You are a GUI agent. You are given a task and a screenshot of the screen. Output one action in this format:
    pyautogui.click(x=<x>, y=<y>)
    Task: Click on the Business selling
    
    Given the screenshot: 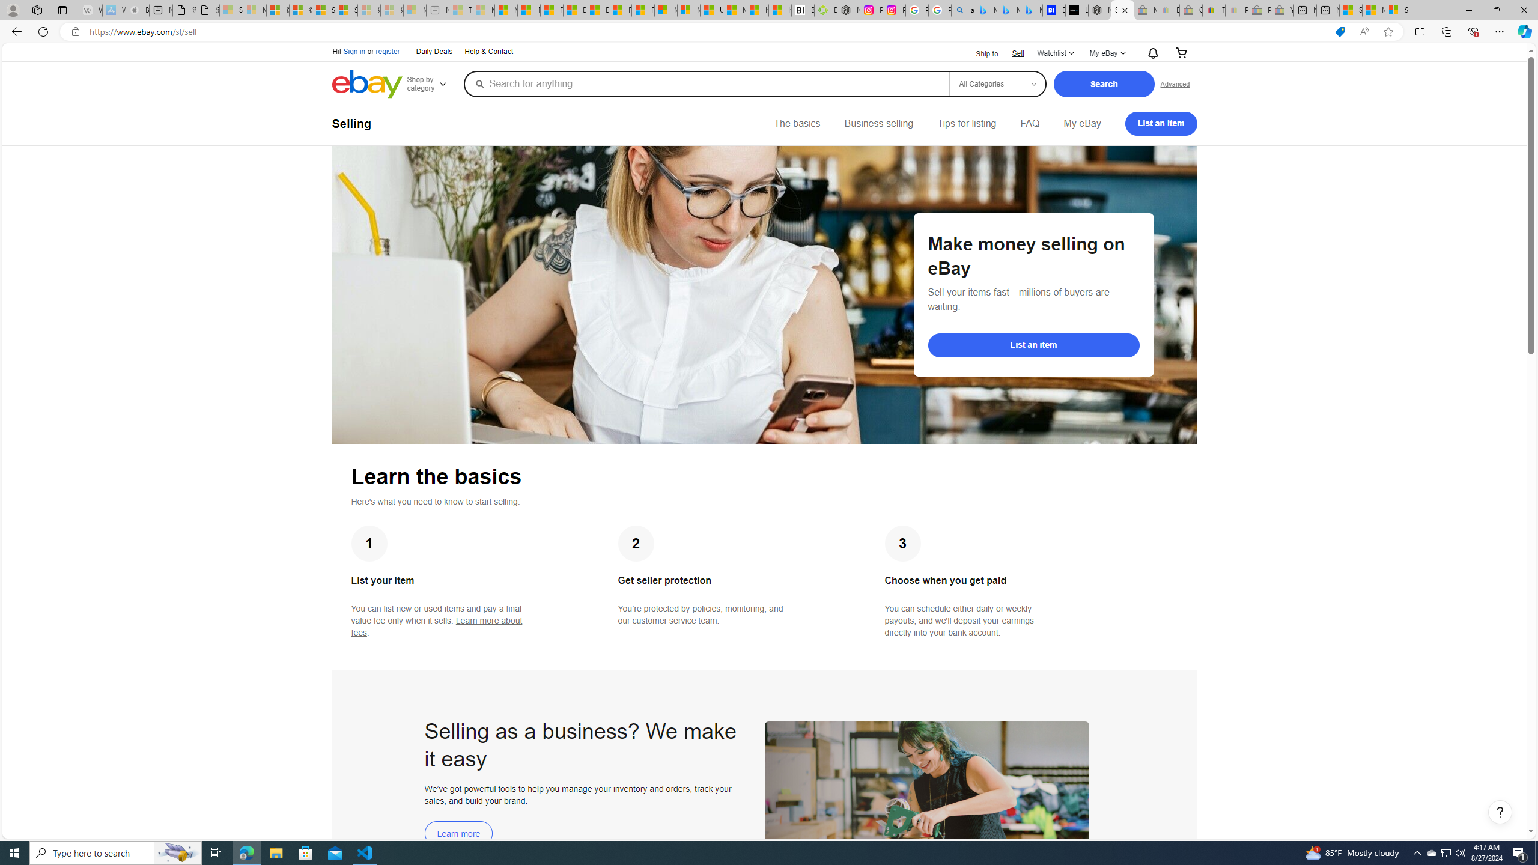 What is the action you would take?
    pyautogui.click(x=878, y=124)
    